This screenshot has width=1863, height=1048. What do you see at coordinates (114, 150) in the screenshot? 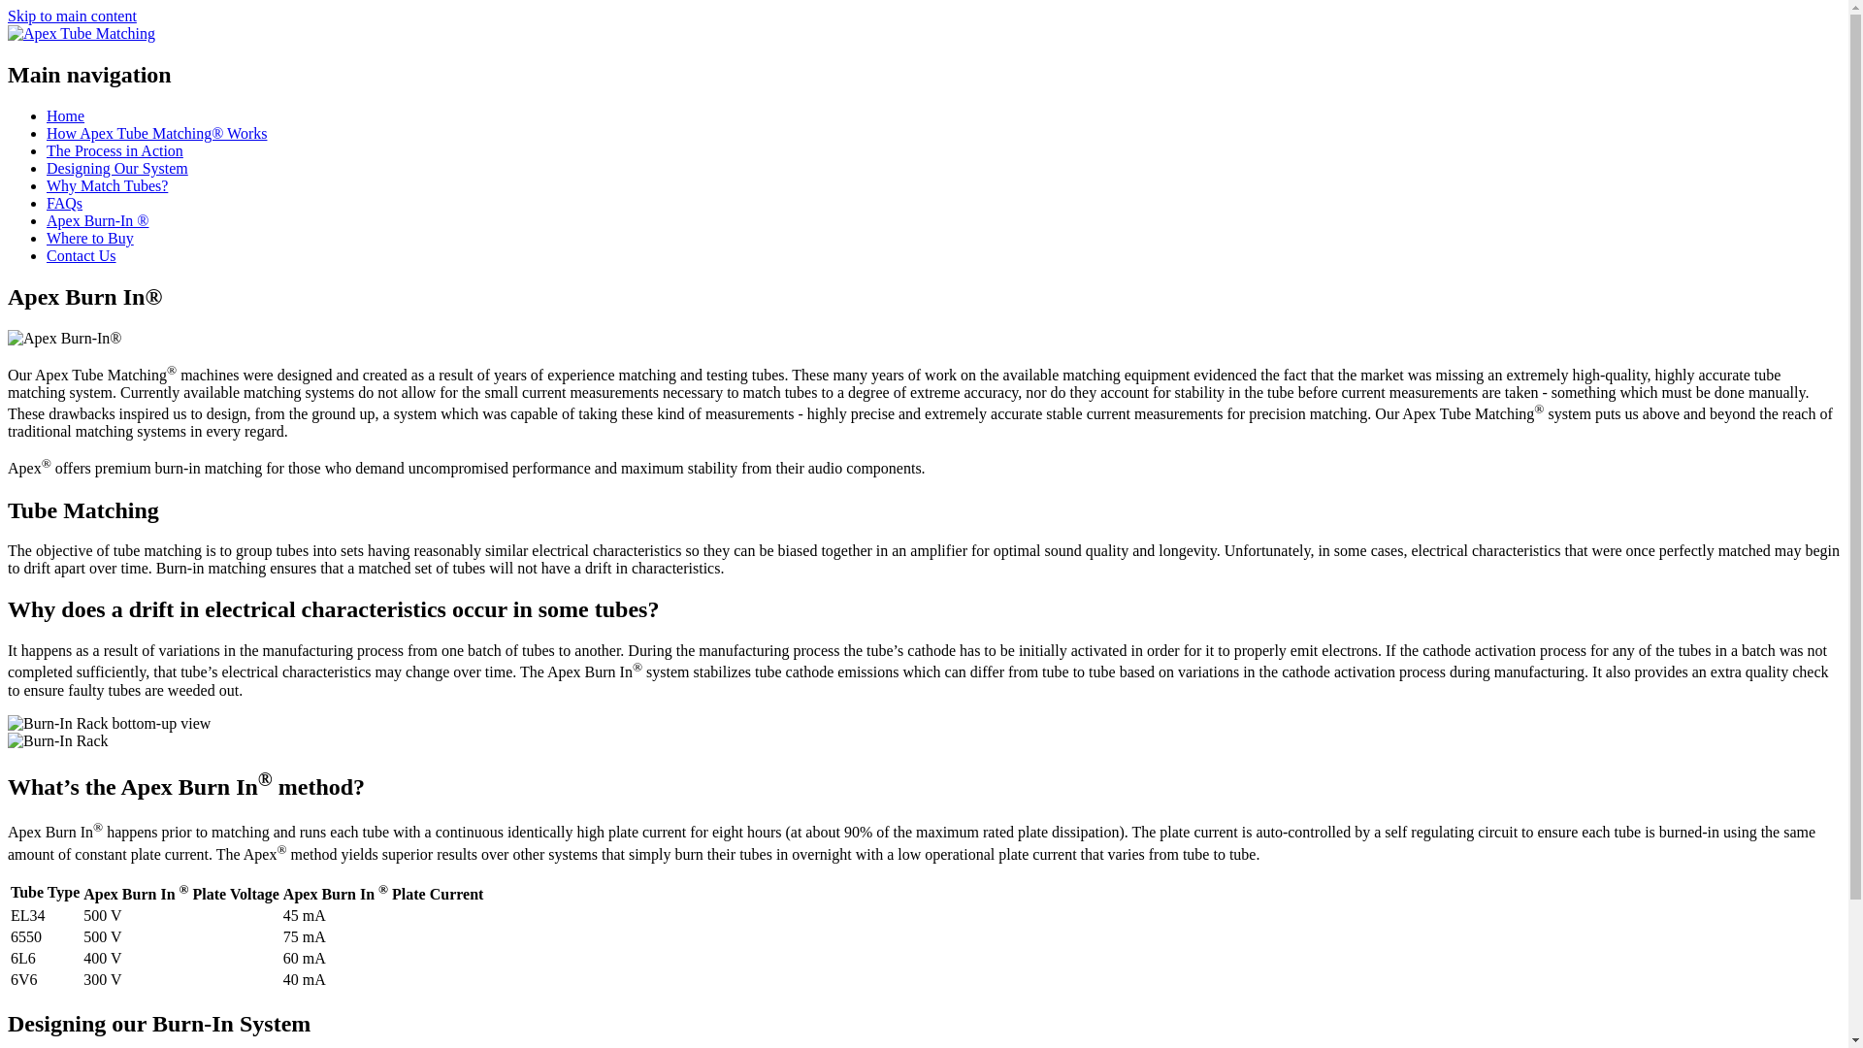
I see `The Process in Action` at bounding box center [114, 150].